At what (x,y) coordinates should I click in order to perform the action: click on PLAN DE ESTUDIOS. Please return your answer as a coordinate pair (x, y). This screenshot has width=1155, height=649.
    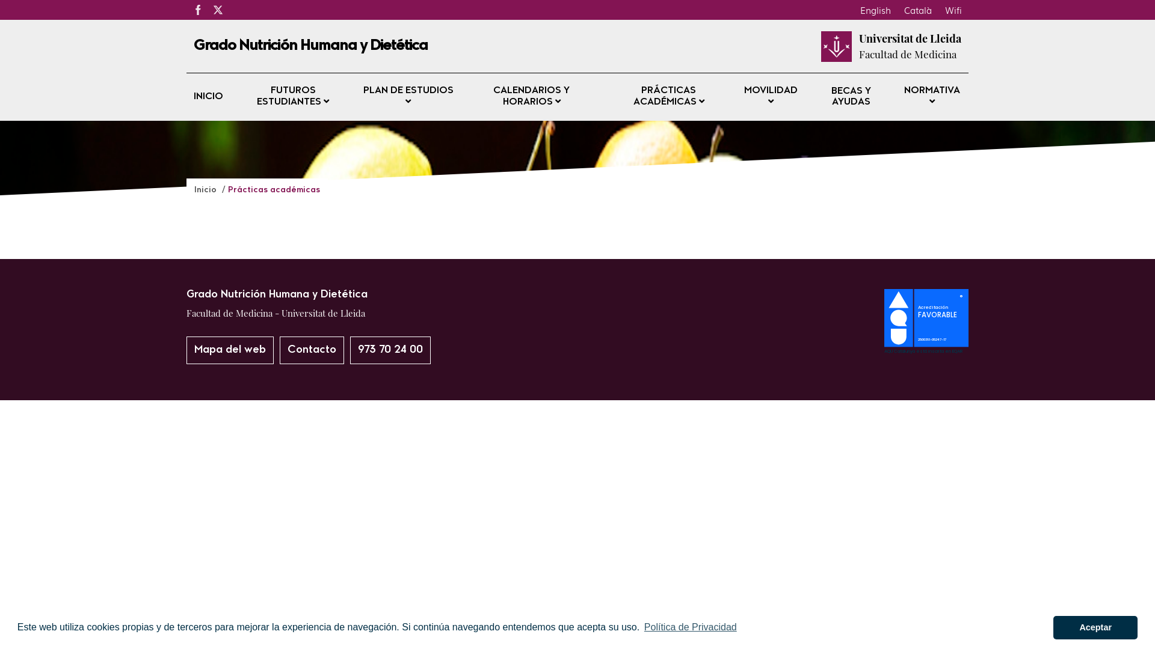
    Looking at the image, I should click on (409, 97).